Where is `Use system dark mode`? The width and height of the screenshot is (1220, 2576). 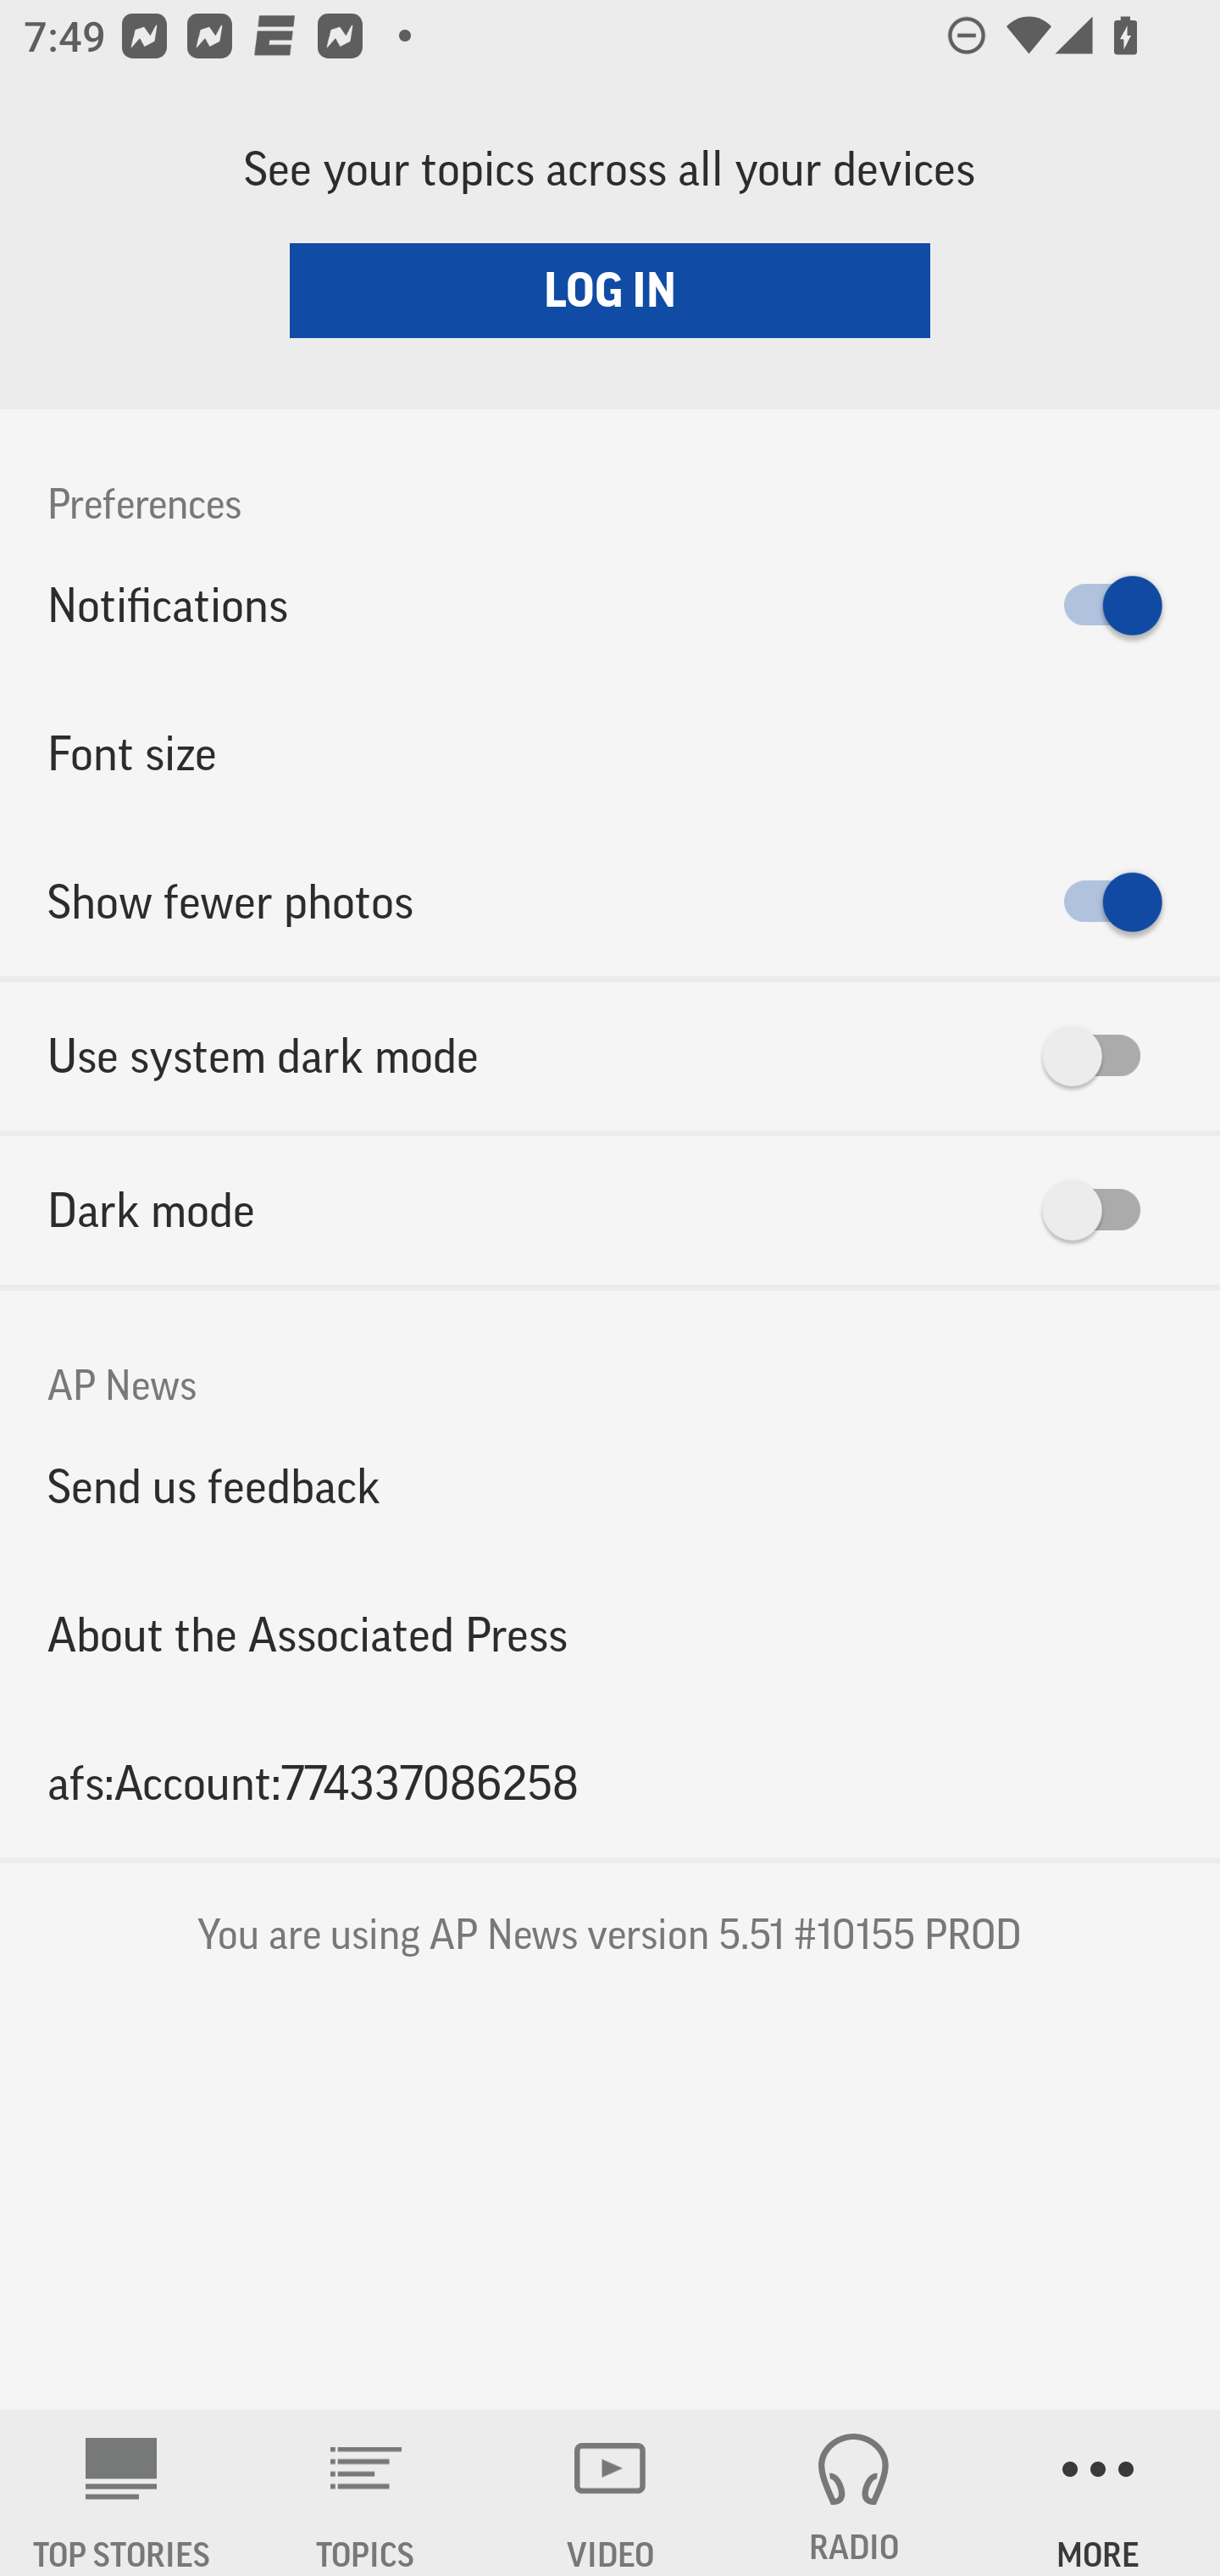 Use system dark mode is located at coordinates (610, 1056).